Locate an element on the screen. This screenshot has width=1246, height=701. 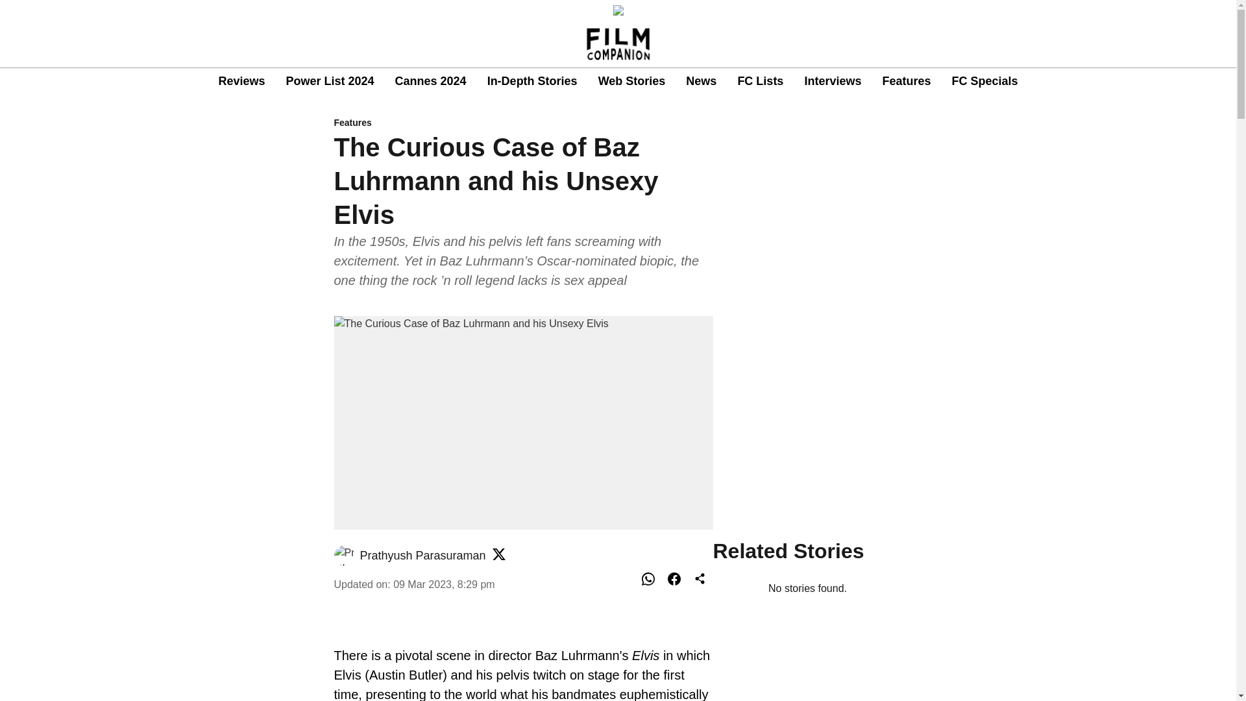
News is located at coordinates (701, 82).